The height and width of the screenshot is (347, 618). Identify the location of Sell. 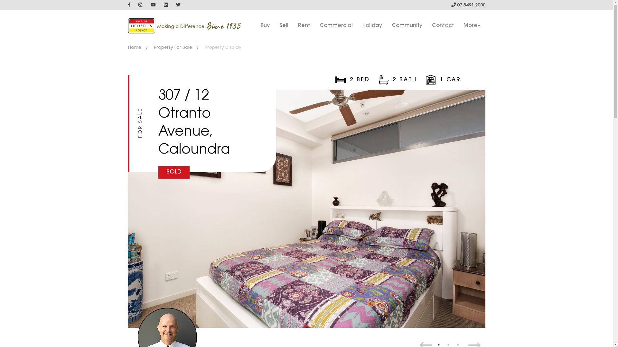
(284, 26).